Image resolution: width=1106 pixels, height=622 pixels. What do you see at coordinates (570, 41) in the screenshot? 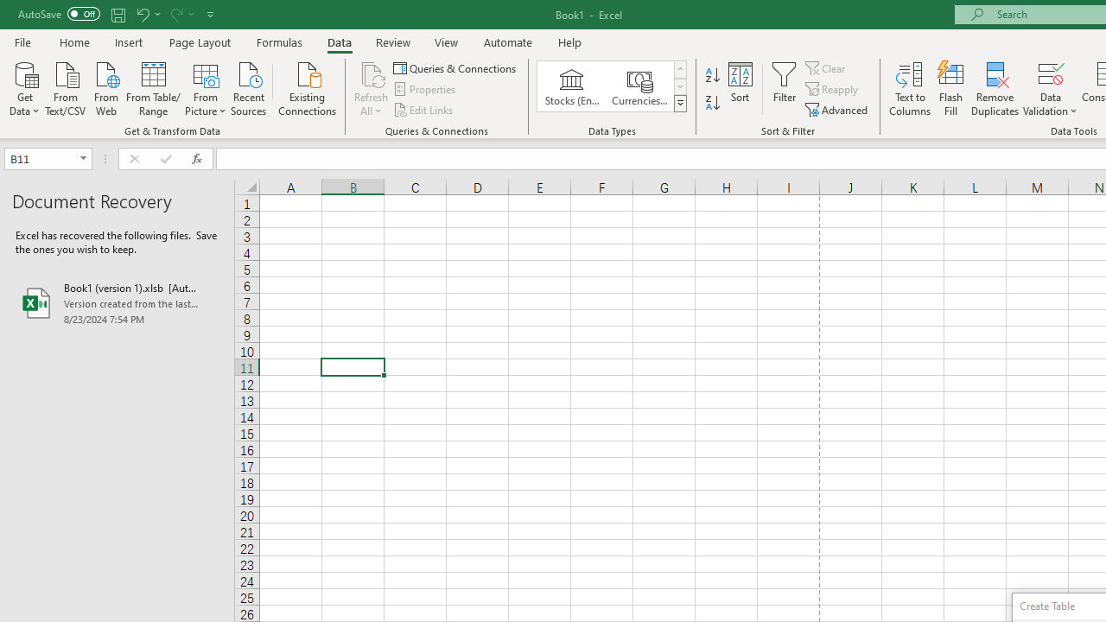
I see `Help` at bounding box center [570, 41].